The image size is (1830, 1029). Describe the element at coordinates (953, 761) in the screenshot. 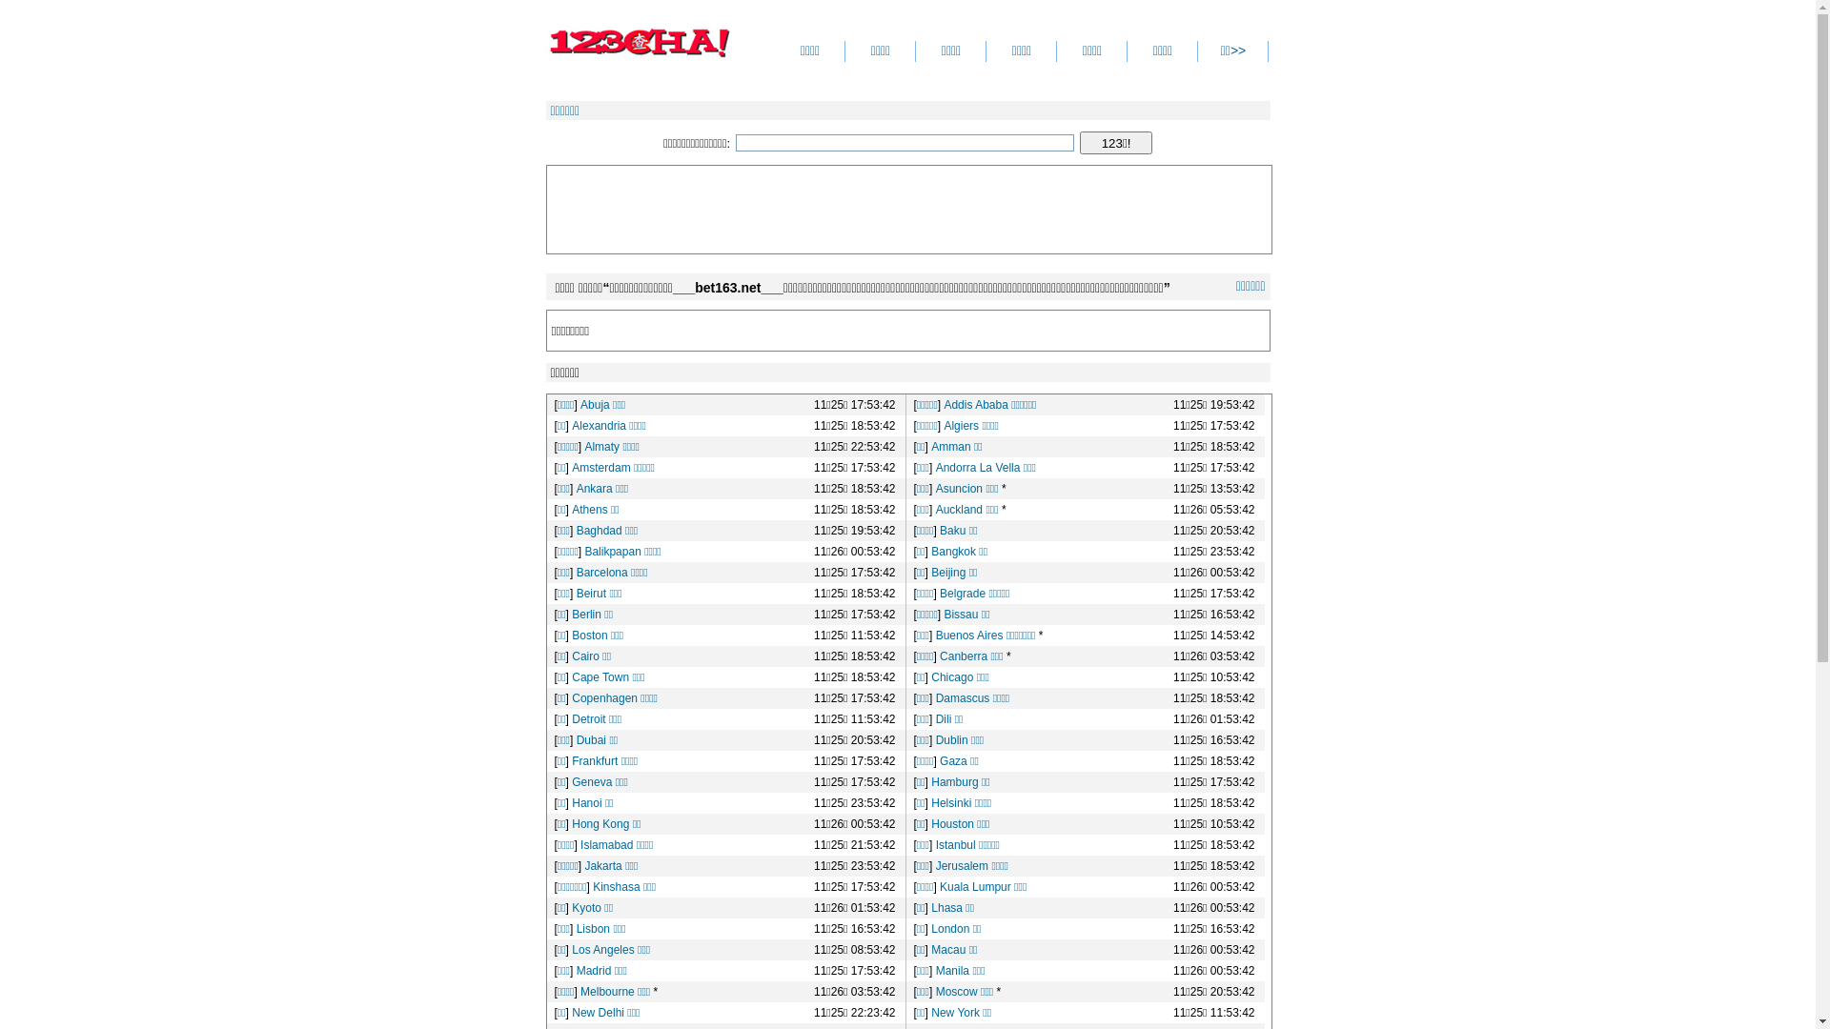

I see `Gaza` at that location.